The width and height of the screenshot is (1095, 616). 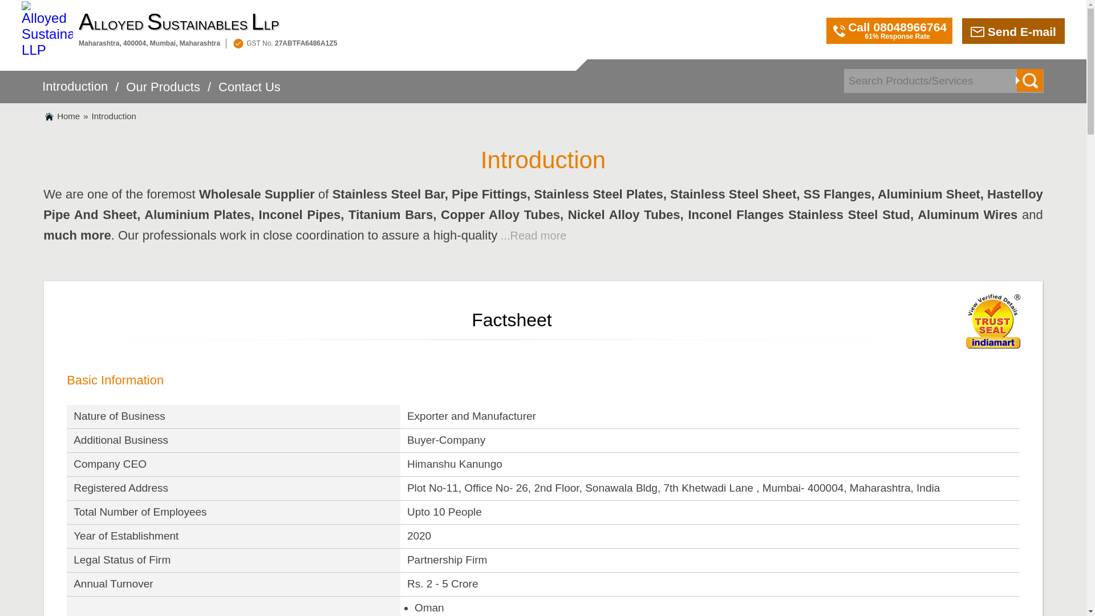 I want to click on Home, so click(x=68, y=116).